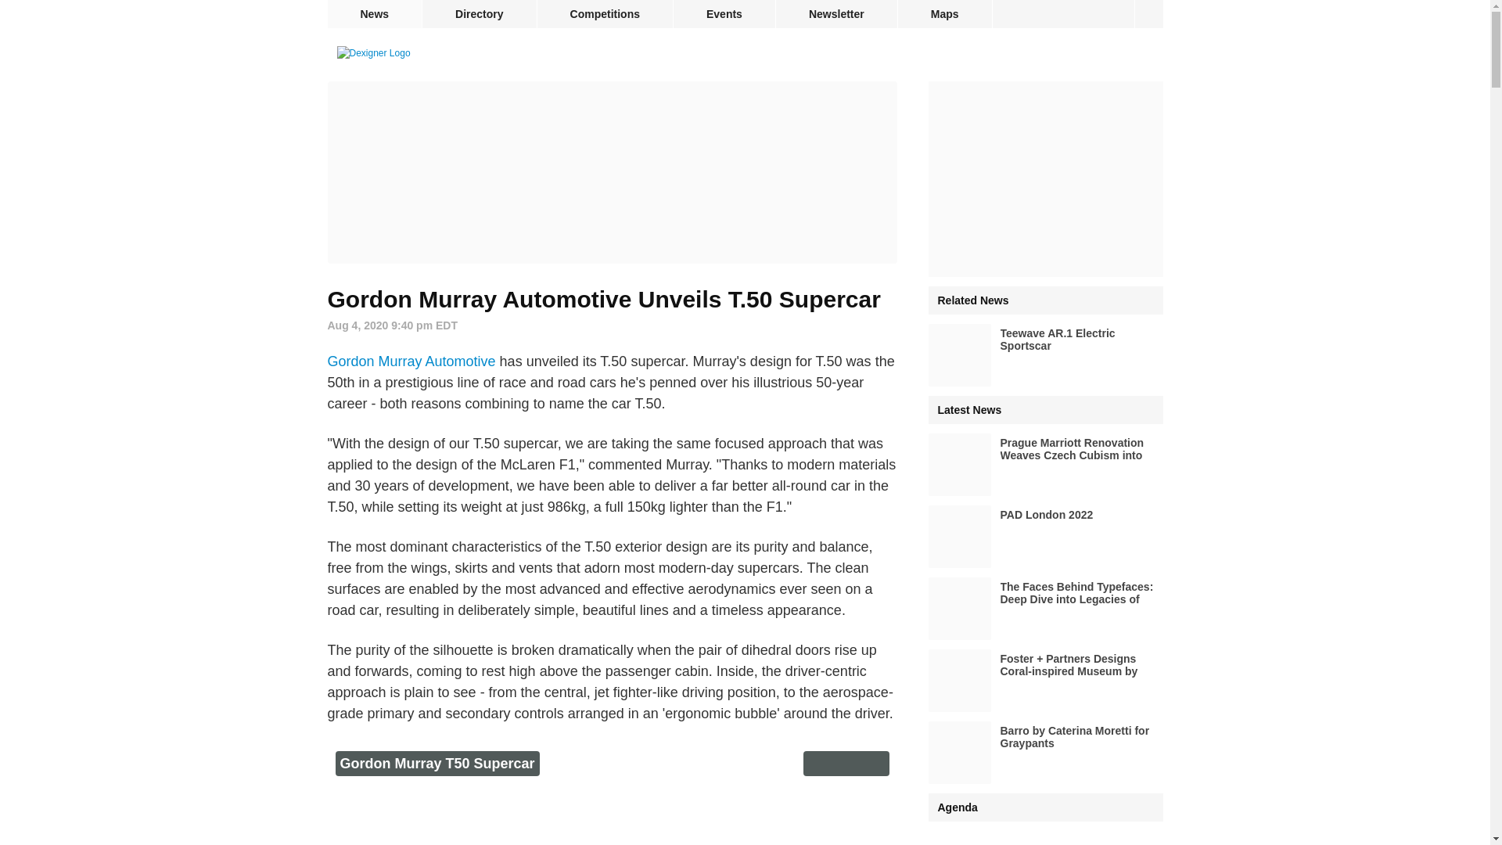  I want to click on Dexigner, so click(373, 53).